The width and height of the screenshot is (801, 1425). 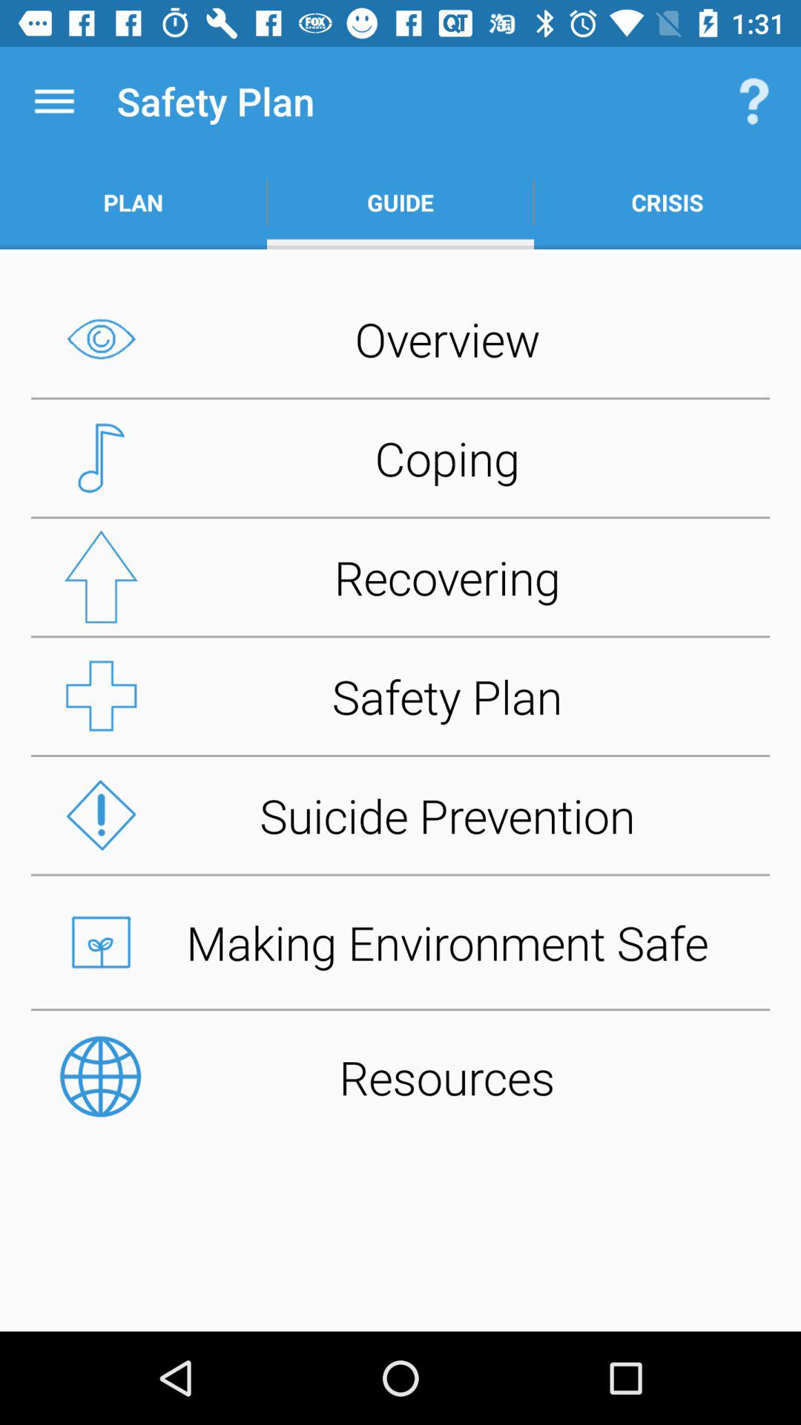 What do you see at coordinates (400, 577) in the screenshot?
I see `swipe until recovering button` at bounding box center [400, 577].